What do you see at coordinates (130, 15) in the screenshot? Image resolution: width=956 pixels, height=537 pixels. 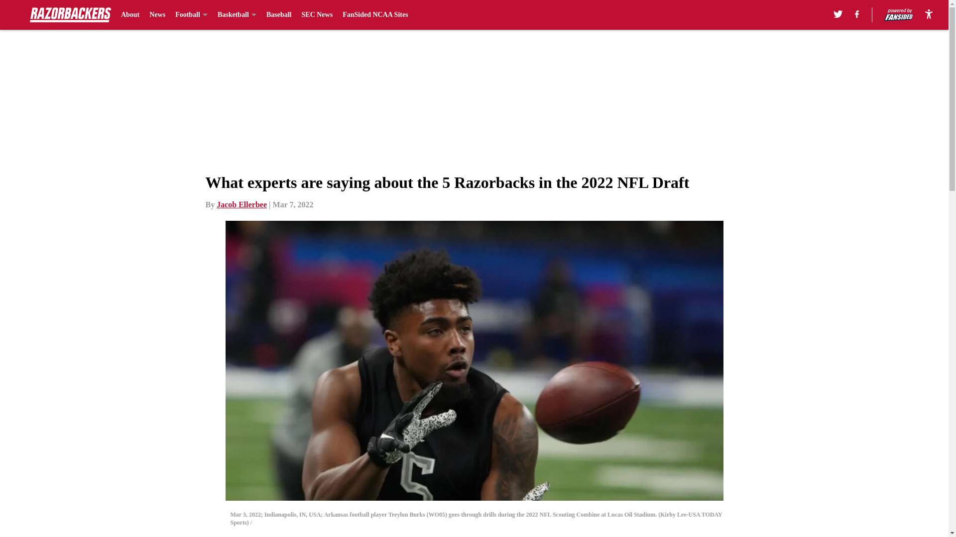 I see `About` at bounding box center [130, 15].